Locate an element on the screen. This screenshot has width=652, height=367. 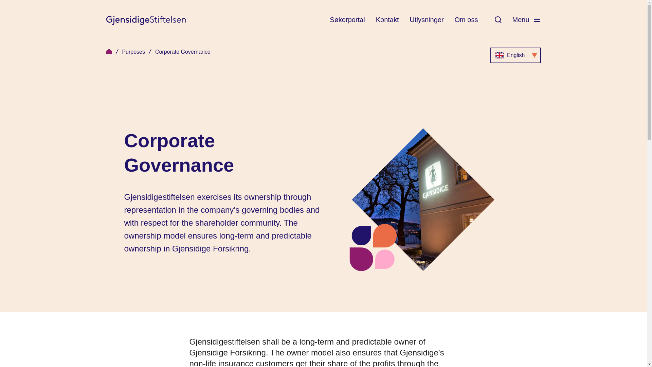
Om oss is located at coordinates (526, 19).